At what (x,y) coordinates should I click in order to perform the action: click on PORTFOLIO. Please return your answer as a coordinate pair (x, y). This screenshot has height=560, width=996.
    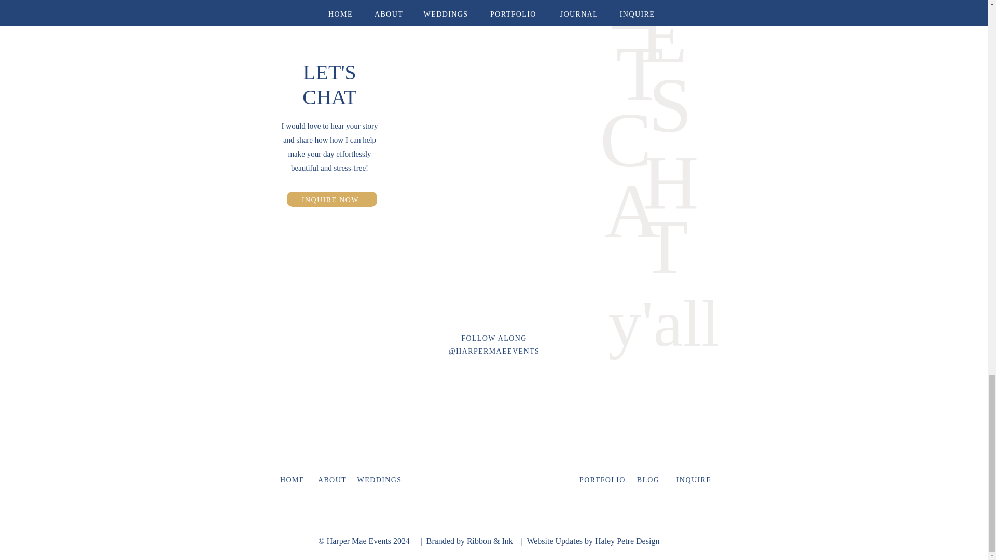
    Looking at the image, I should click on (602, 478).